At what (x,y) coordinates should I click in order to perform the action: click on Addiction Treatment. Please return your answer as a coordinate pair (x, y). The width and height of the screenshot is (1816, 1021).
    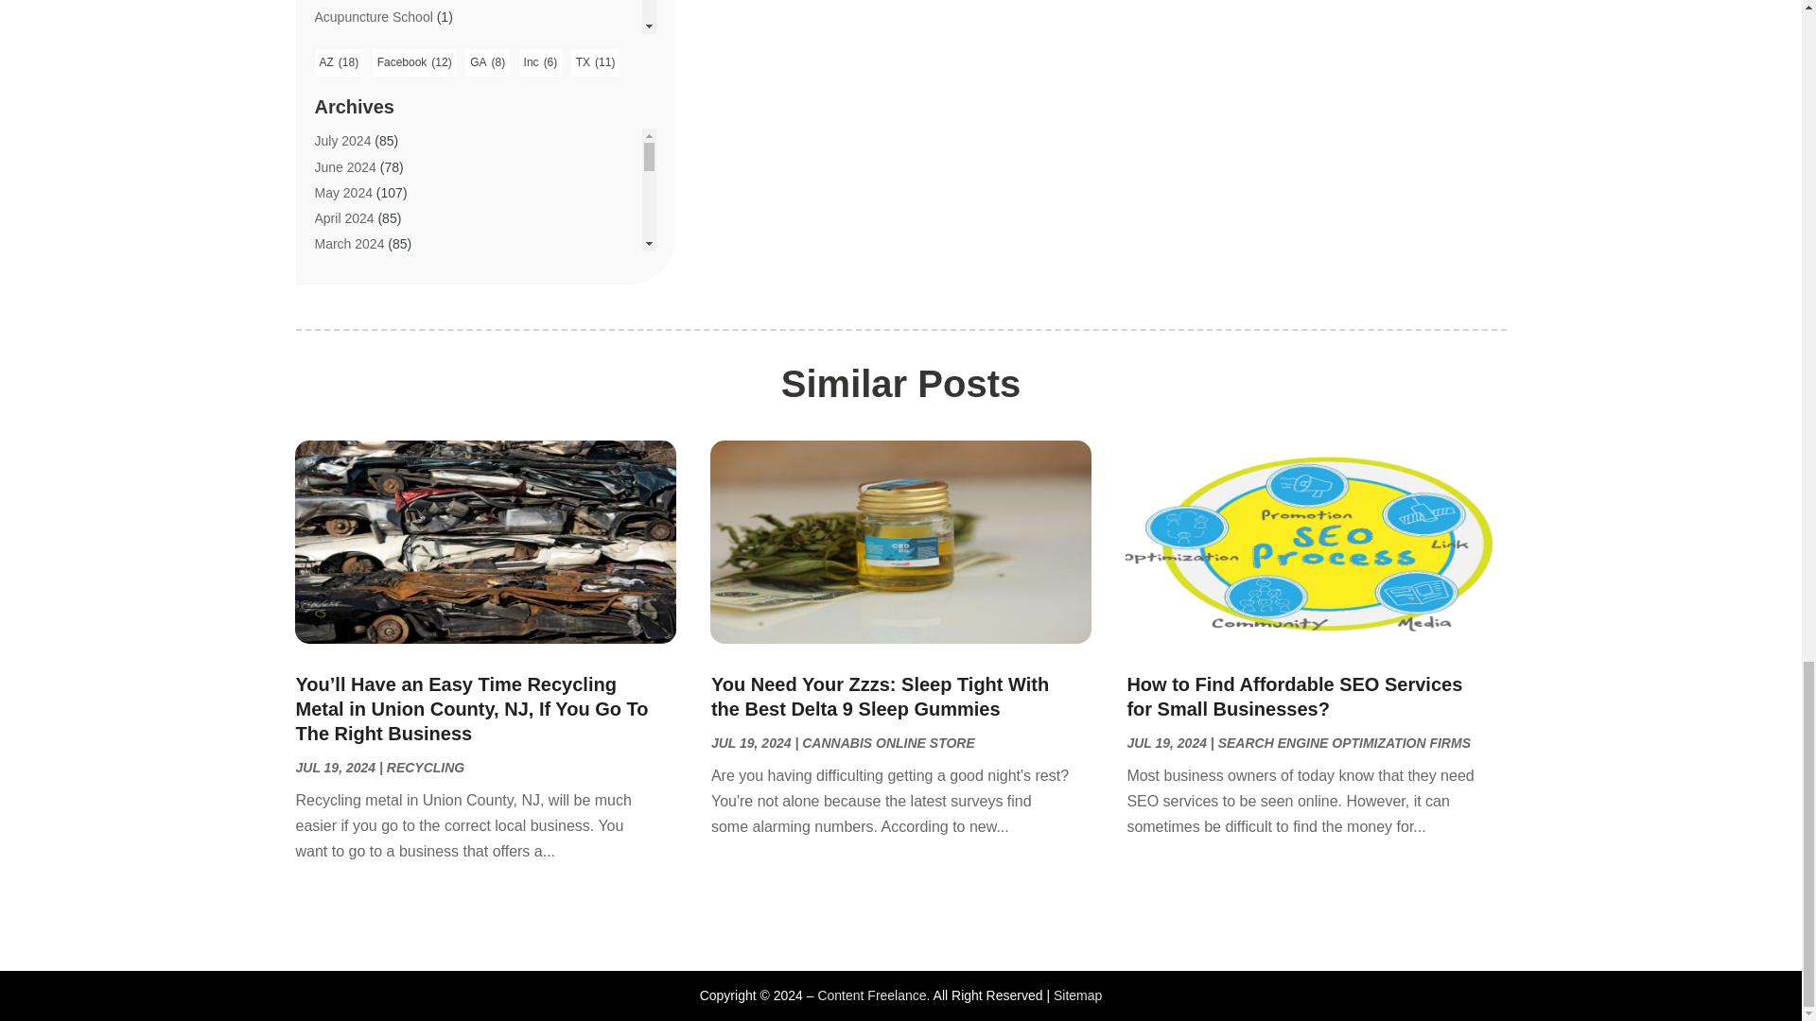
    Looking at the image, I should click on (373, 42).